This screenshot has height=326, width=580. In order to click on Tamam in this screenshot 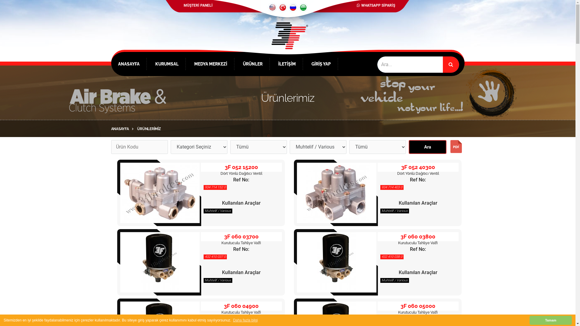, I will do `click(551, 321)`.